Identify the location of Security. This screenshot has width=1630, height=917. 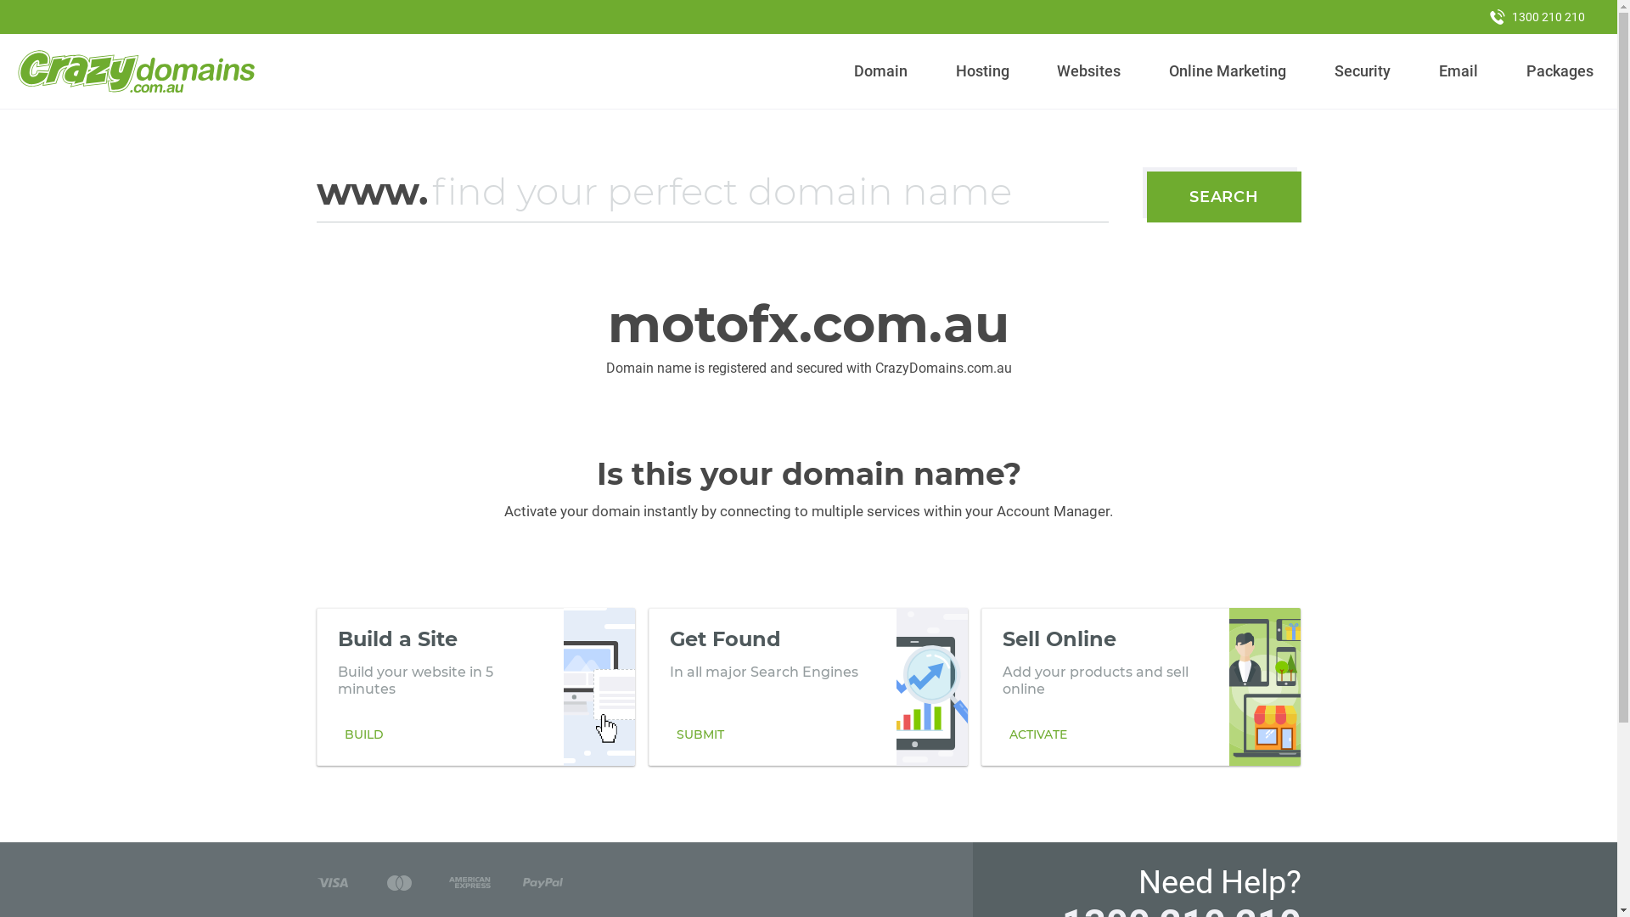
(1363, 71).